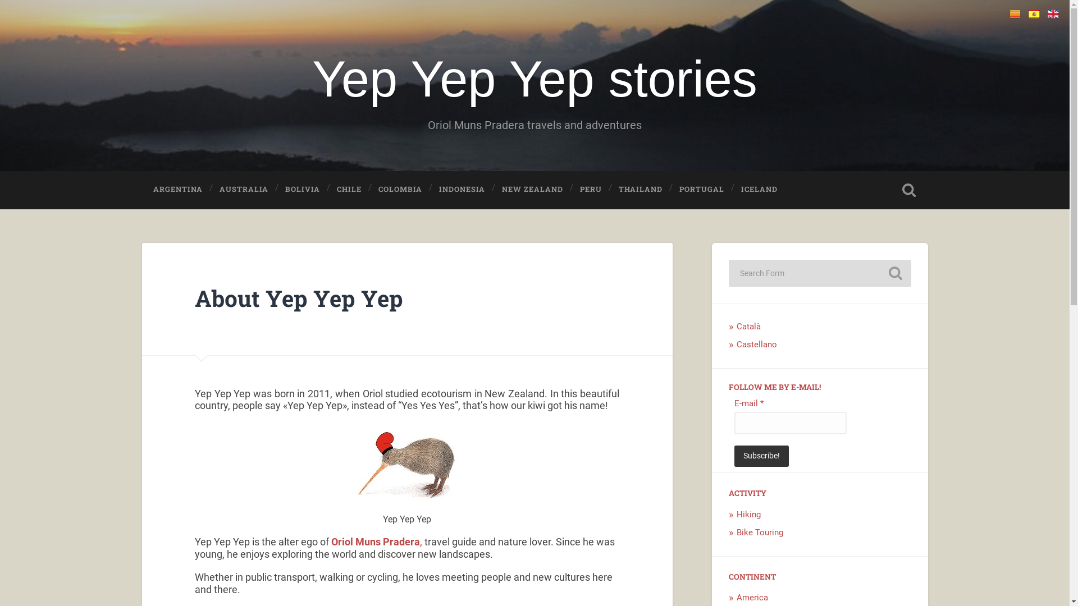 This screenshot has width=1078, height=606. Describe the element at coordinates (177, 190) in the screenshot. I see `ARGENTINA` at that location.